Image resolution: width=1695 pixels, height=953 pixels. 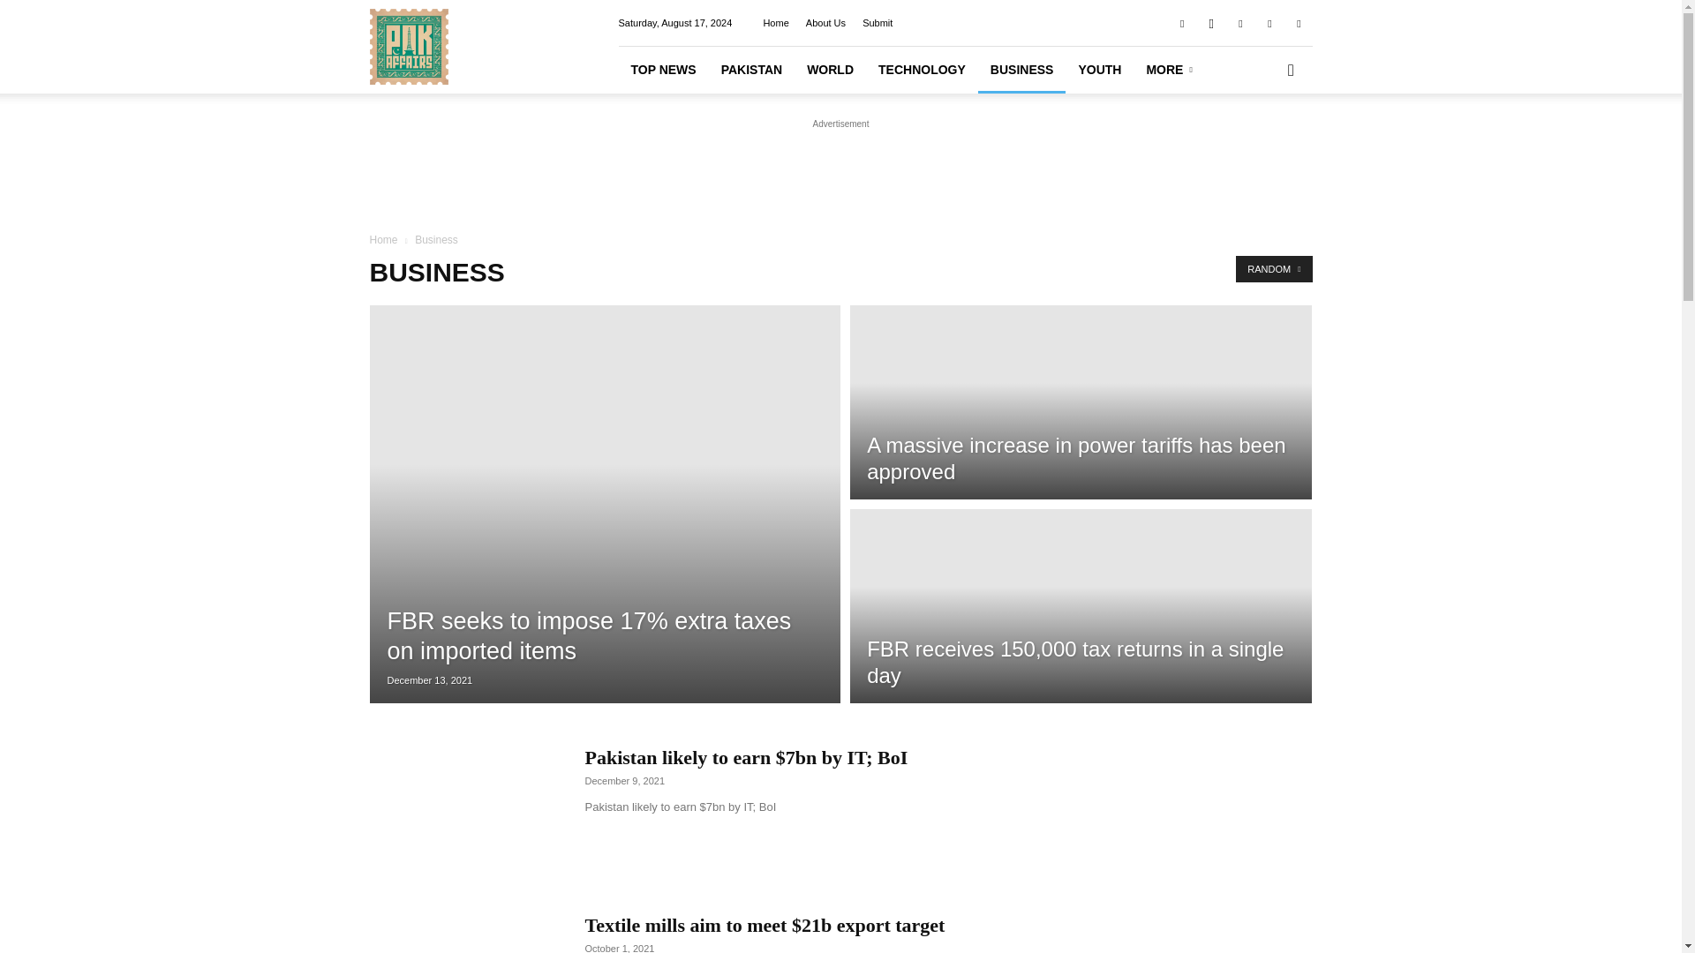 What do you see at coordinates (751, 69) in the screenshot?
I see `PAKISTAN` at bounding box center [751, 69].